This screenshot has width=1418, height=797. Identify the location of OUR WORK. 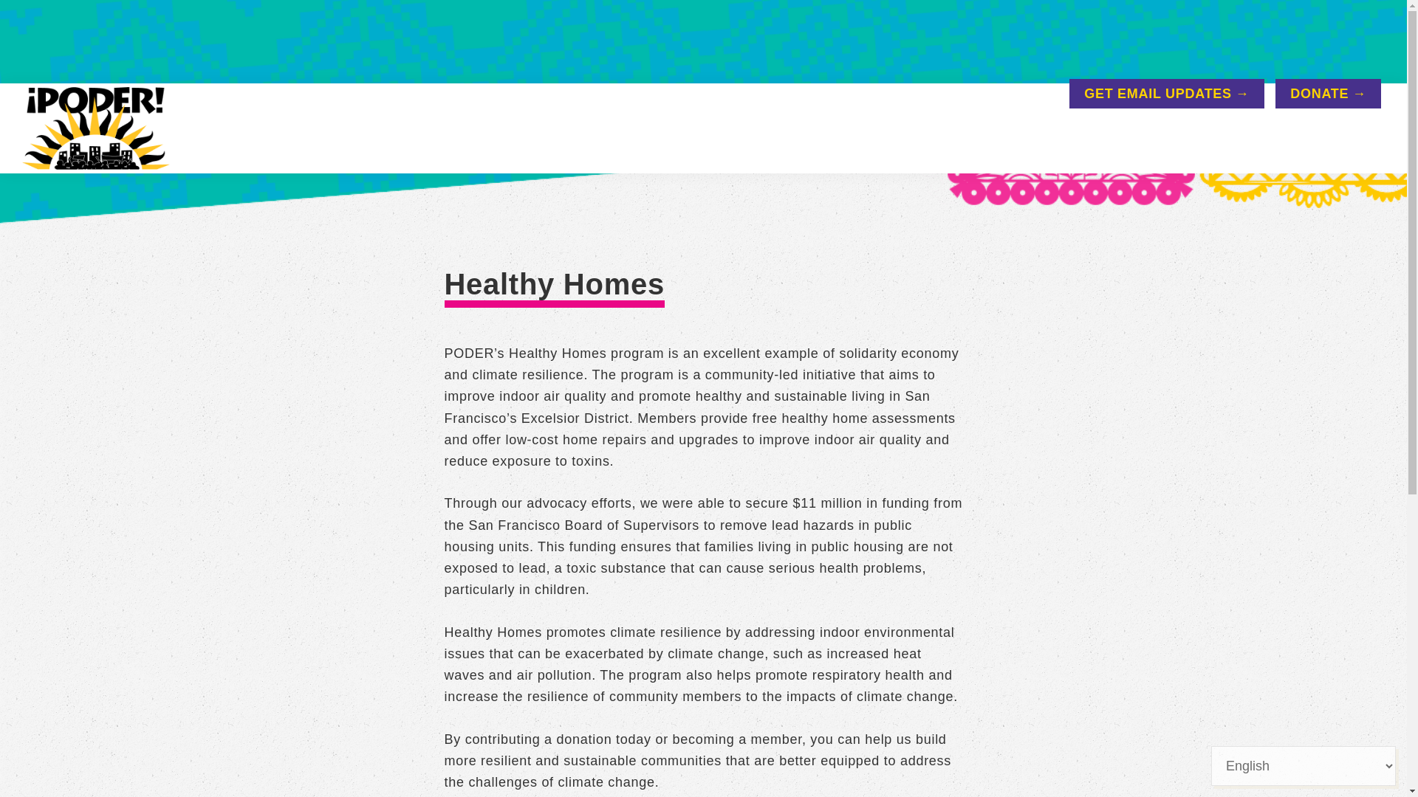
(873, 140).